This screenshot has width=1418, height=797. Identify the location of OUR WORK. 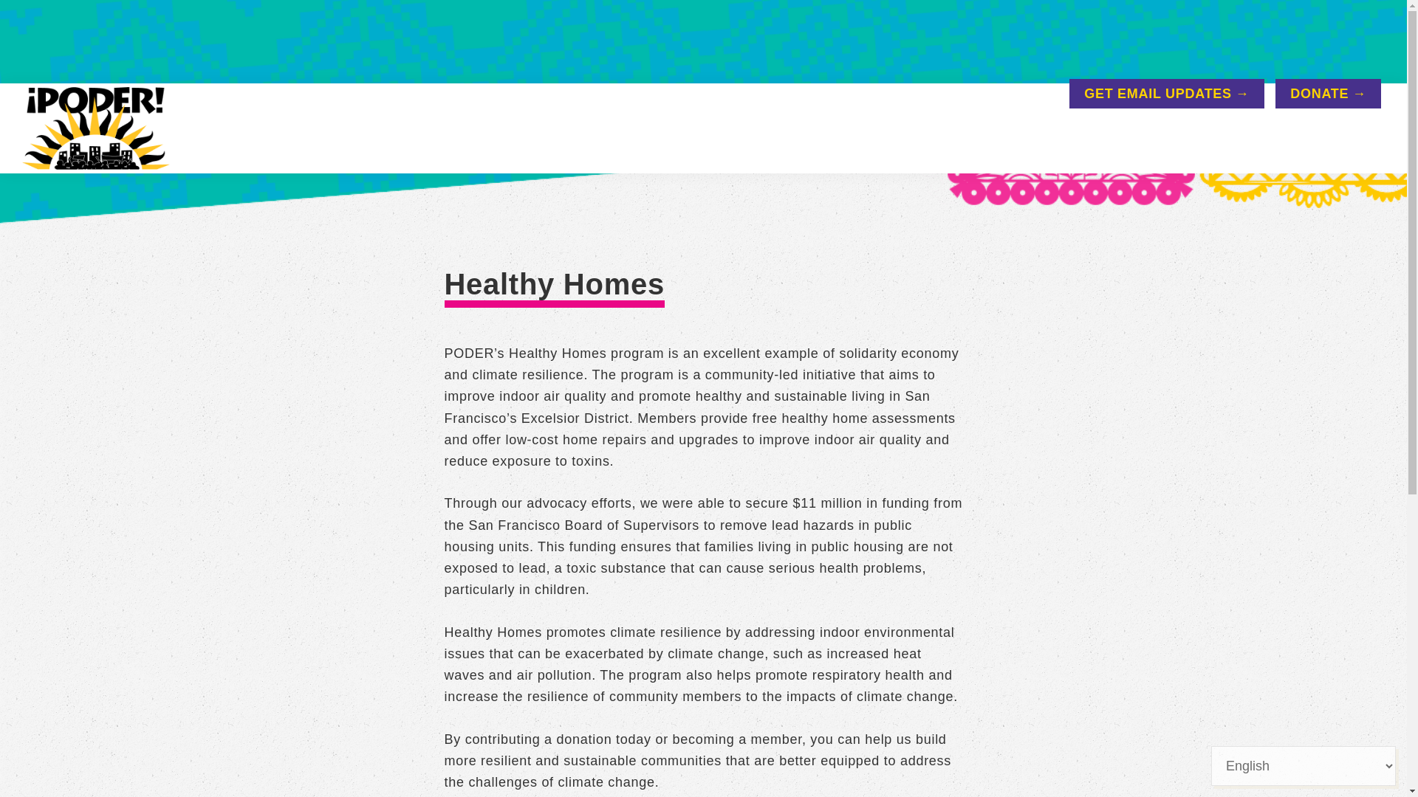
(873, 140).